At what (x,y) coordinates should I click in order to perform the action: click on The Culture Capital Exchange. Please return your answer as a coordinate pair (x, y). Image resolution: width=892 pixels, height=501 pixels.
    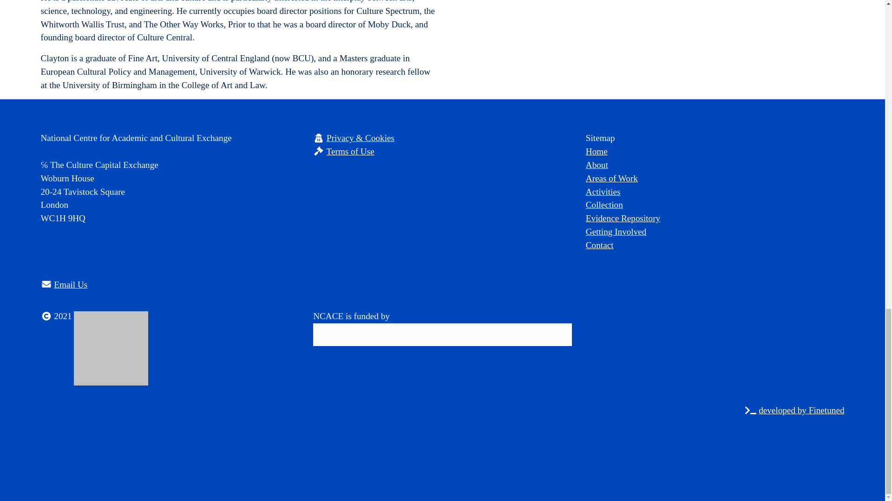
    Looking at the image, I should click on (111, 348).